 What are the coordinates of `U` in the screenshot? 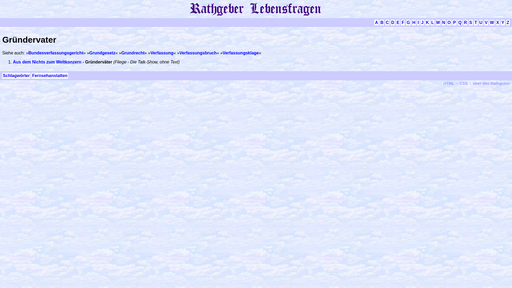 It's located at (481, 22).